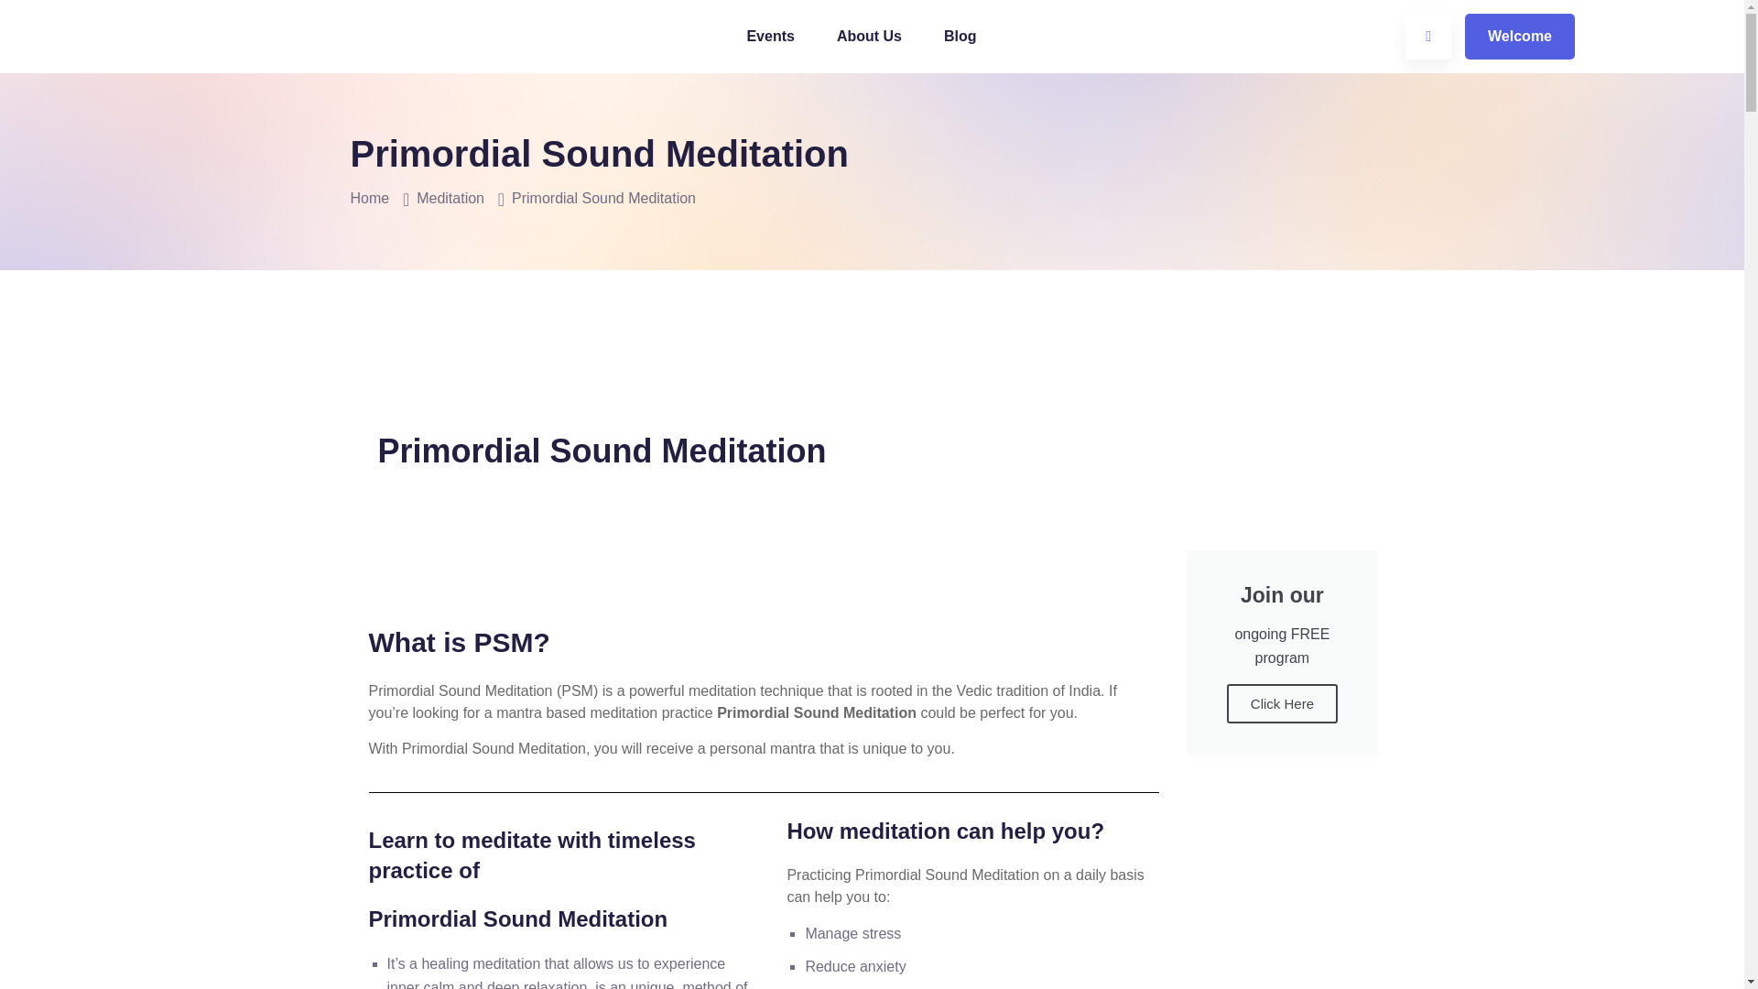 The height and width of the screenshot is (989, 1758). What do you see at coordinates (369, 198) in the screenshot?
I see `Home` at bounding box center [369, 198].